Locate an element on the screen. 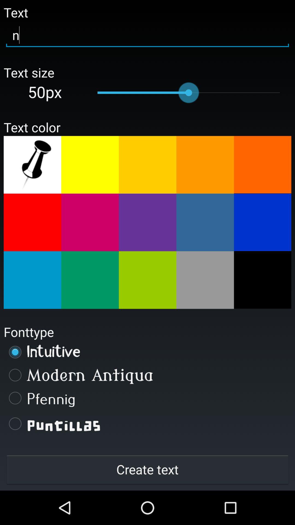  select dark orange is located at coordinates (262, 165).